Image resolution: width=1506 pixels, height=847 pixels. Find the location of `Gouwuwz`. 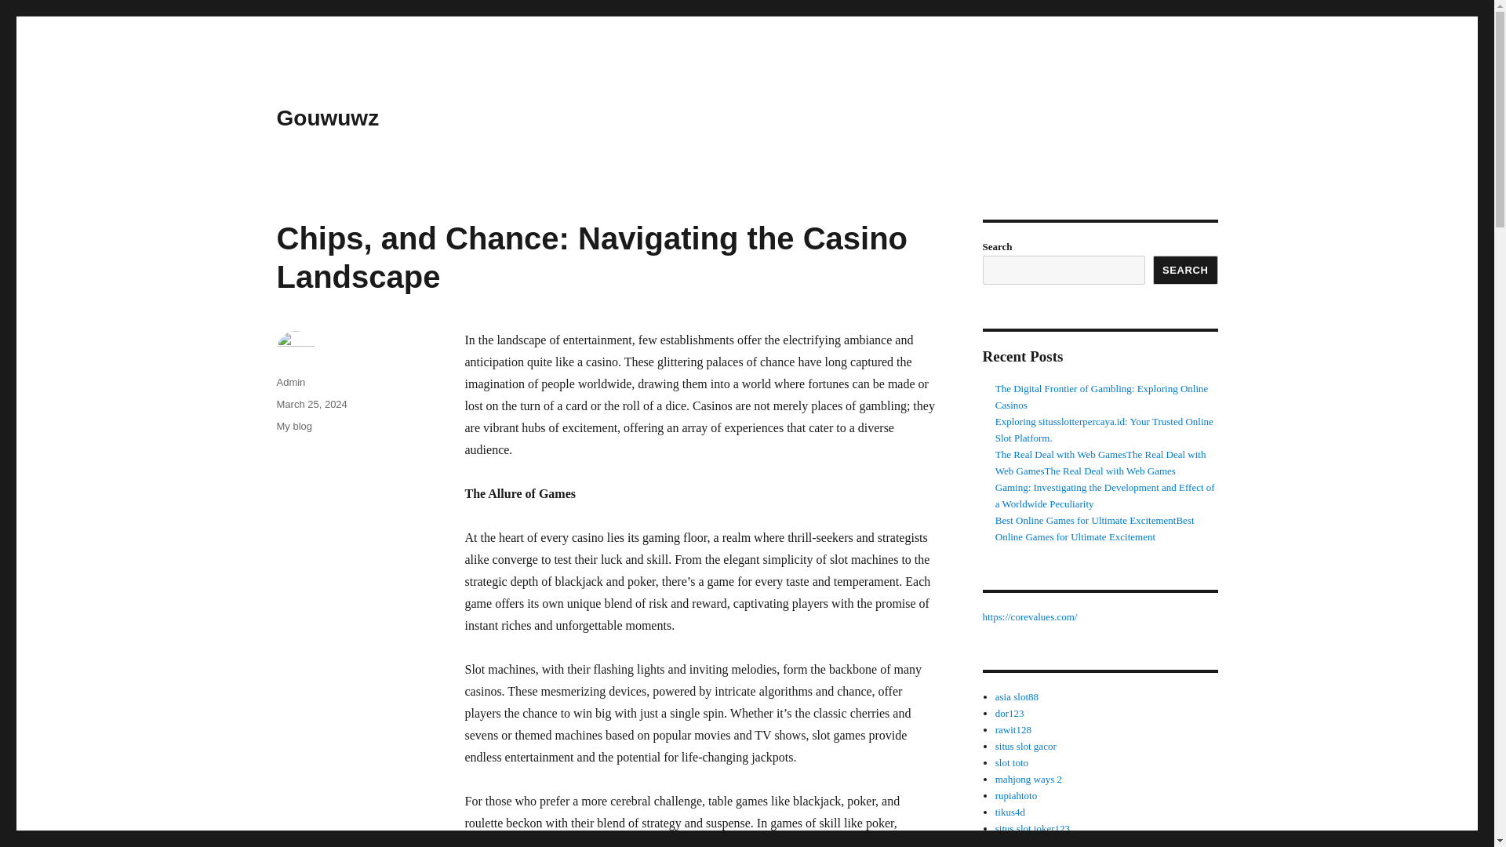

Gouwuwz is located at coordinates (327, 118).